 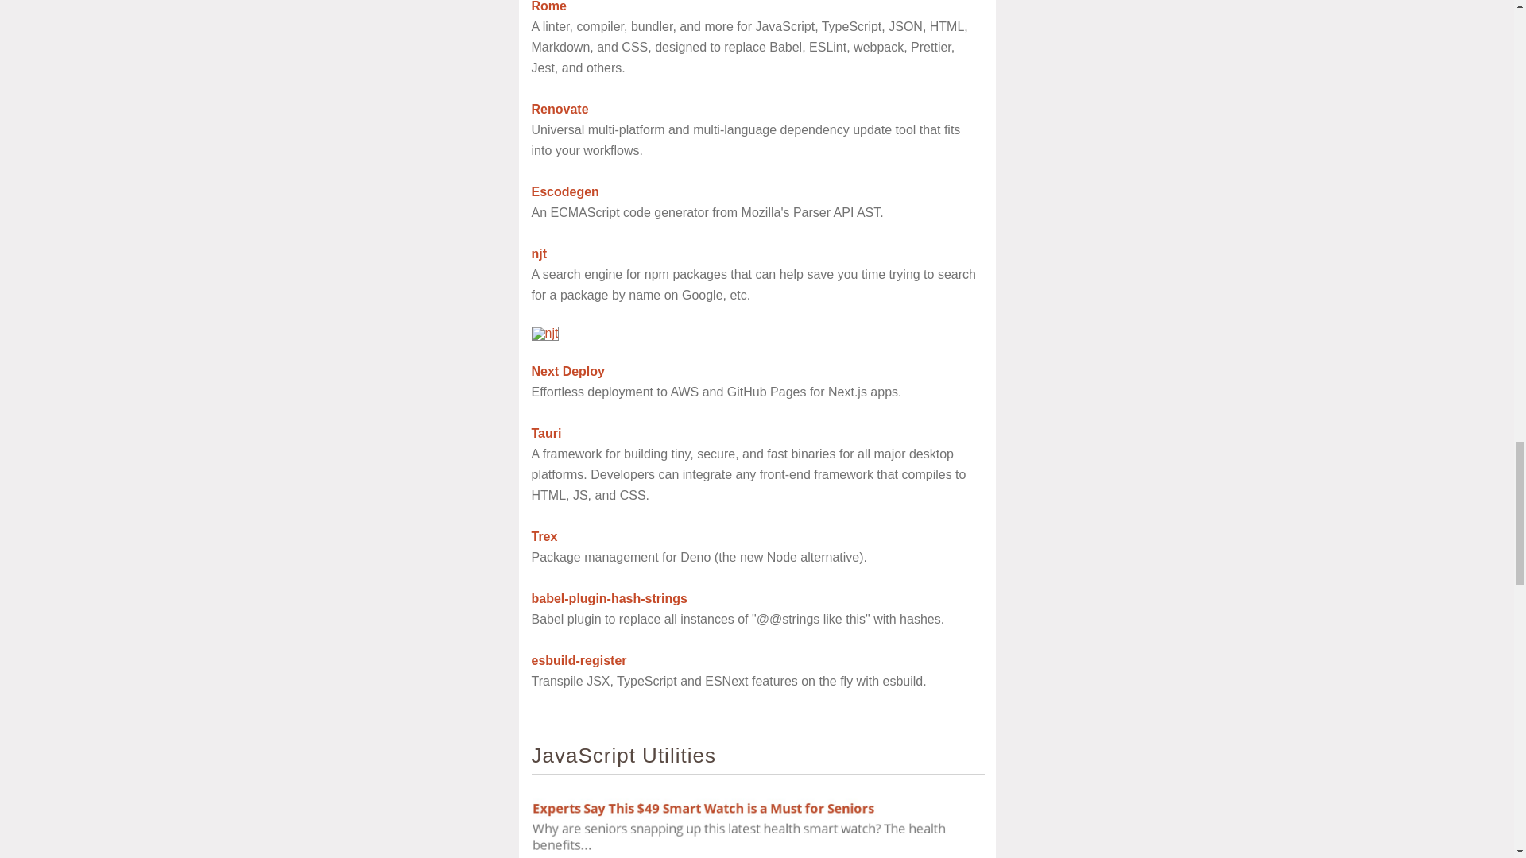 What do you see at coordinates (539, 254) in the screenshot?
I see `njt` at bounding box center [539, 254].